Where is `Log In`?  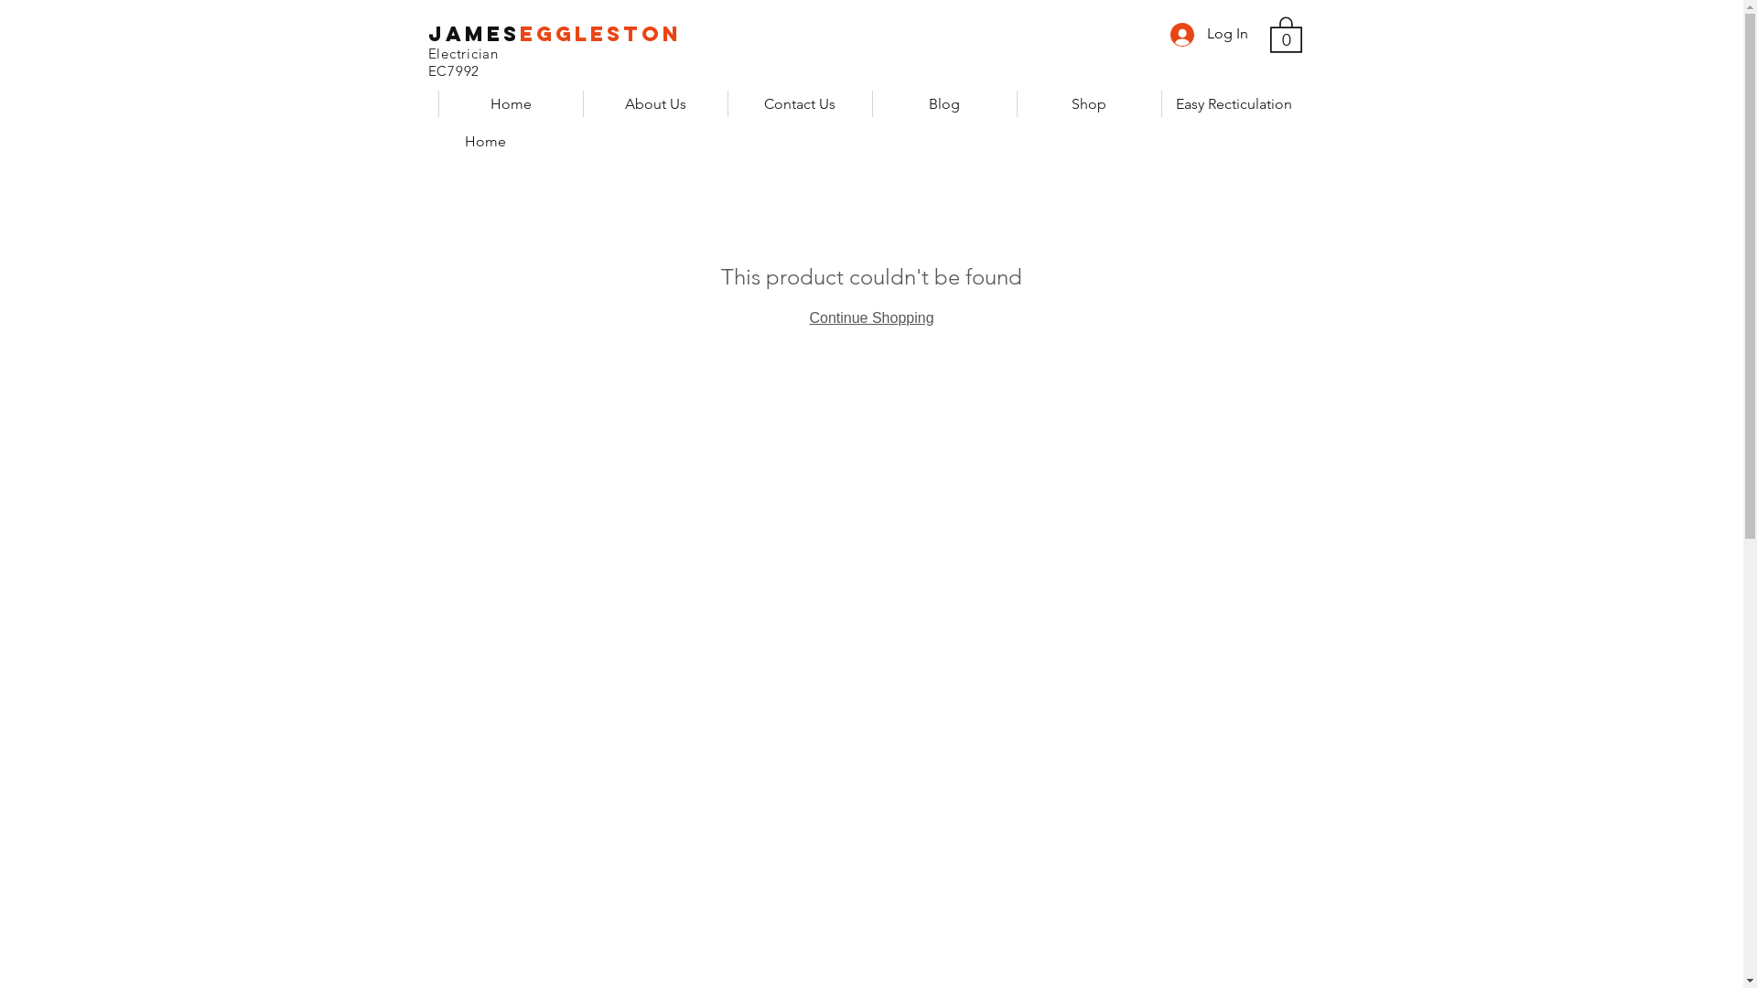 Log In is located at coordinates (1208, 34).